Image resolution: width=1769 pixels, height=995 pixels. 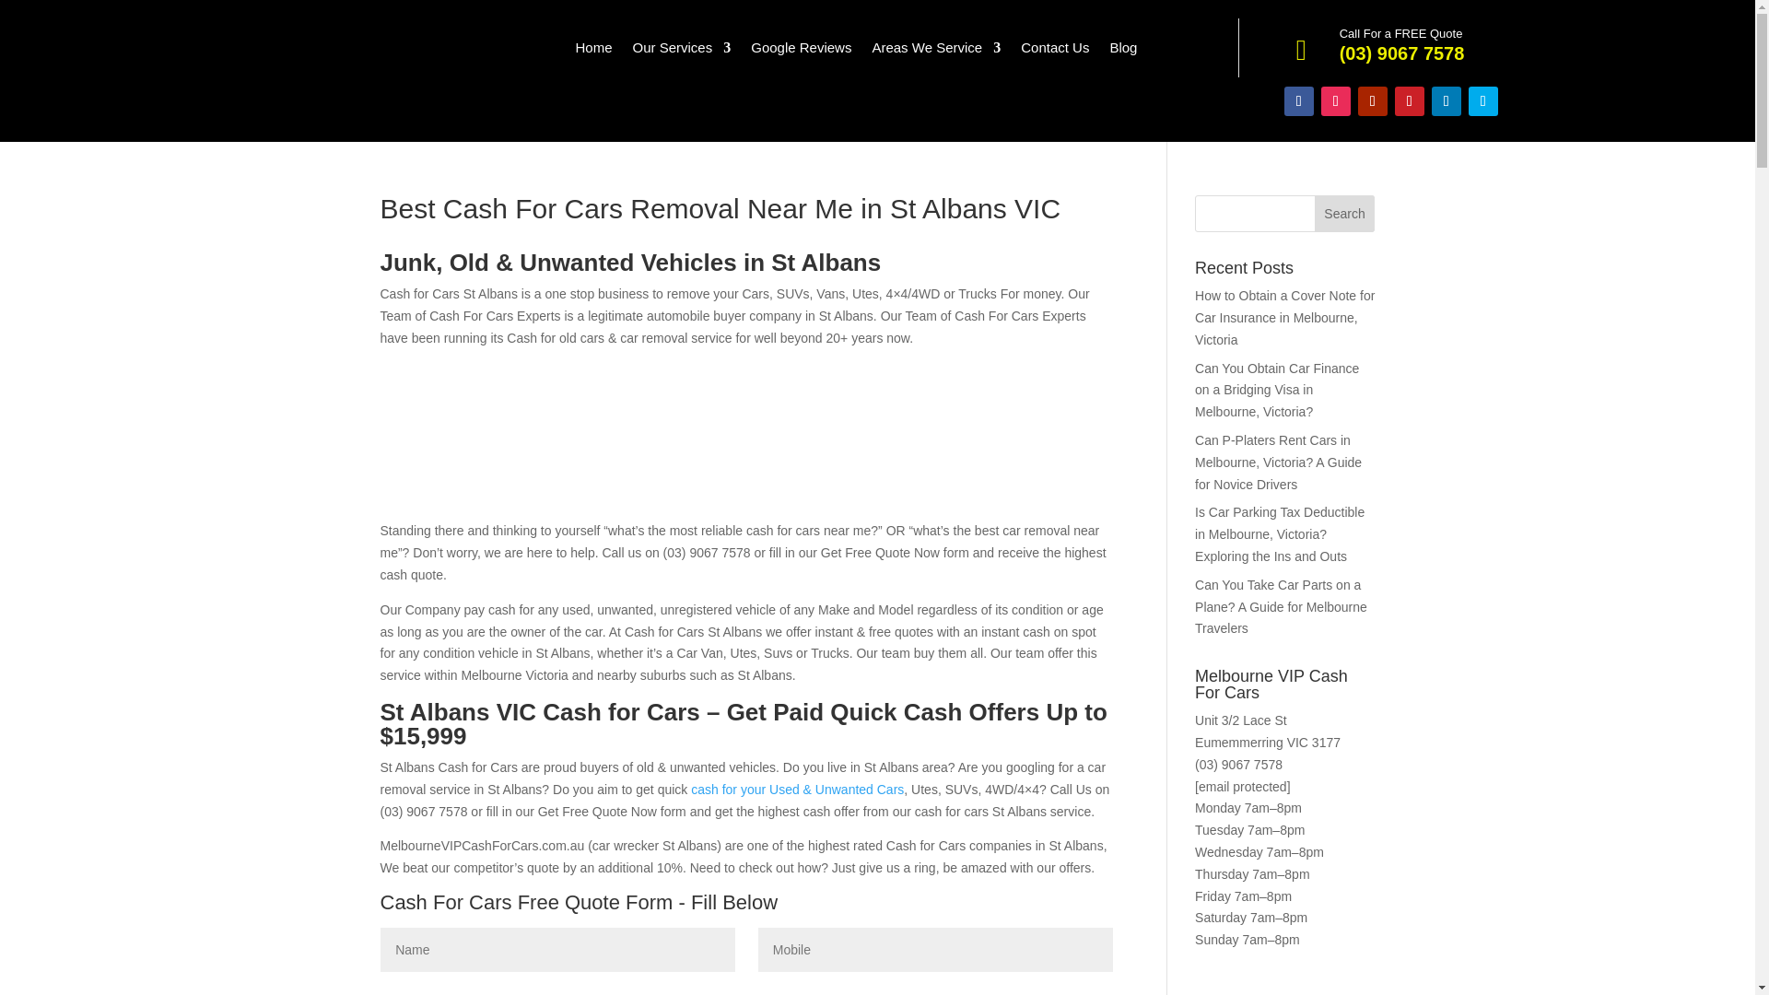 I want to click on Follow on X, so click(x=1483, y=101).